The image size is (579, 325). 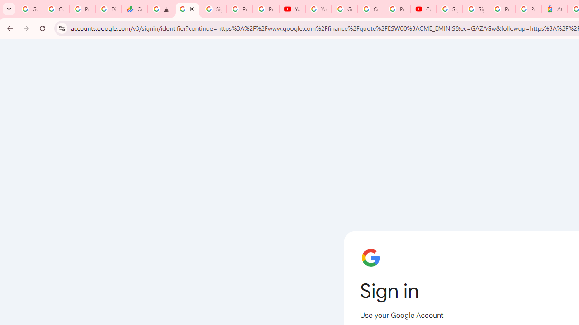 What do you see at coordinates (266, 9) in the screenshot?
I see `Privacy Checkup` at bounding box center [266, 9].